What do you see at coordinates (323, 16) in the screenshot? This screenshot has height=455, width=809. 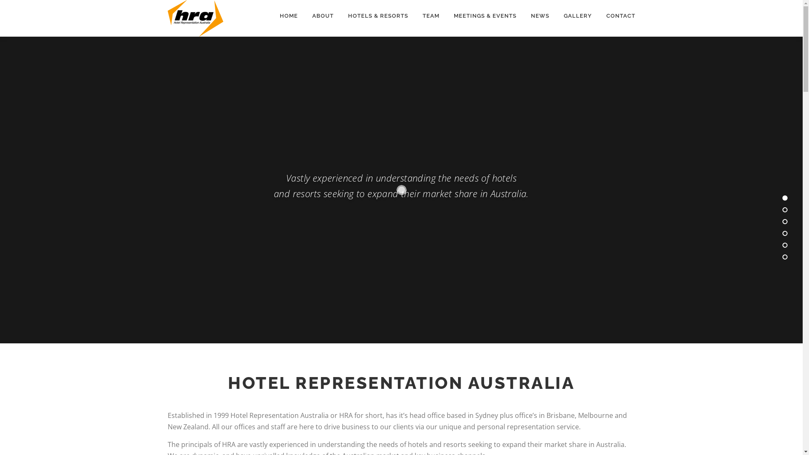 I see `ABOUT` at bounding box center [323, 16].